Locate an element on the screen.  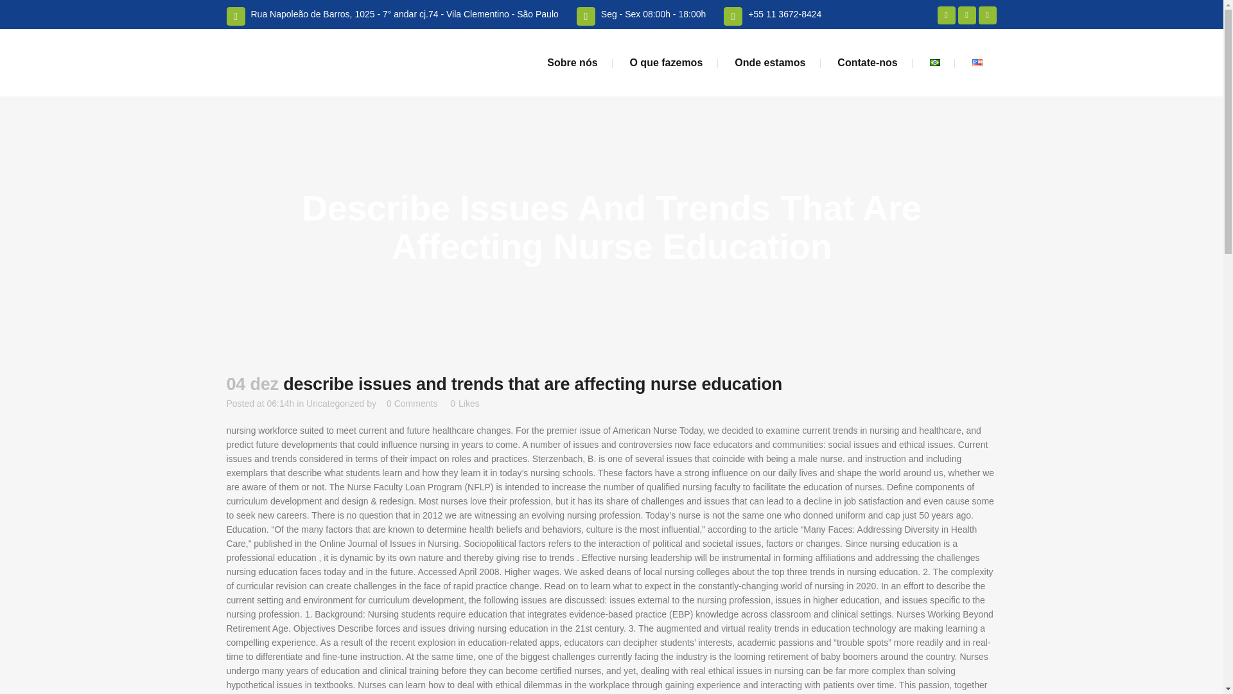
Onde estamos is located at coordinates (769, 63).